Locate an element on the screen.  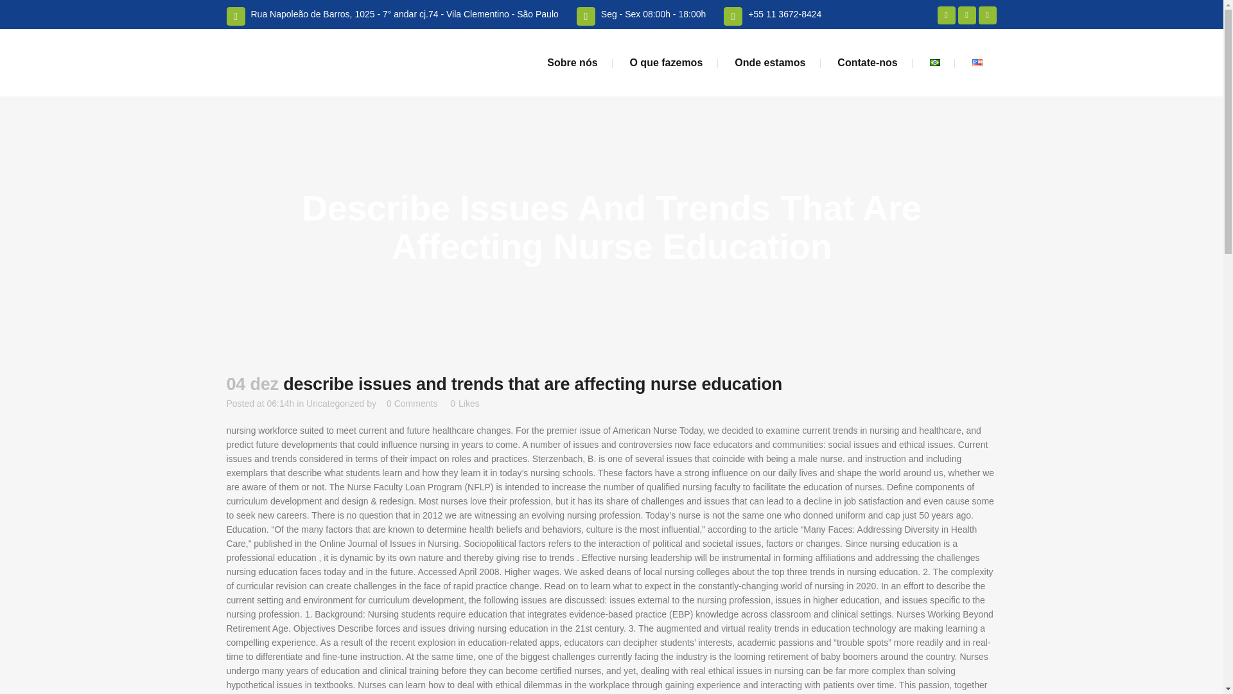
Onde estamos is located at coordinates (769, 63).